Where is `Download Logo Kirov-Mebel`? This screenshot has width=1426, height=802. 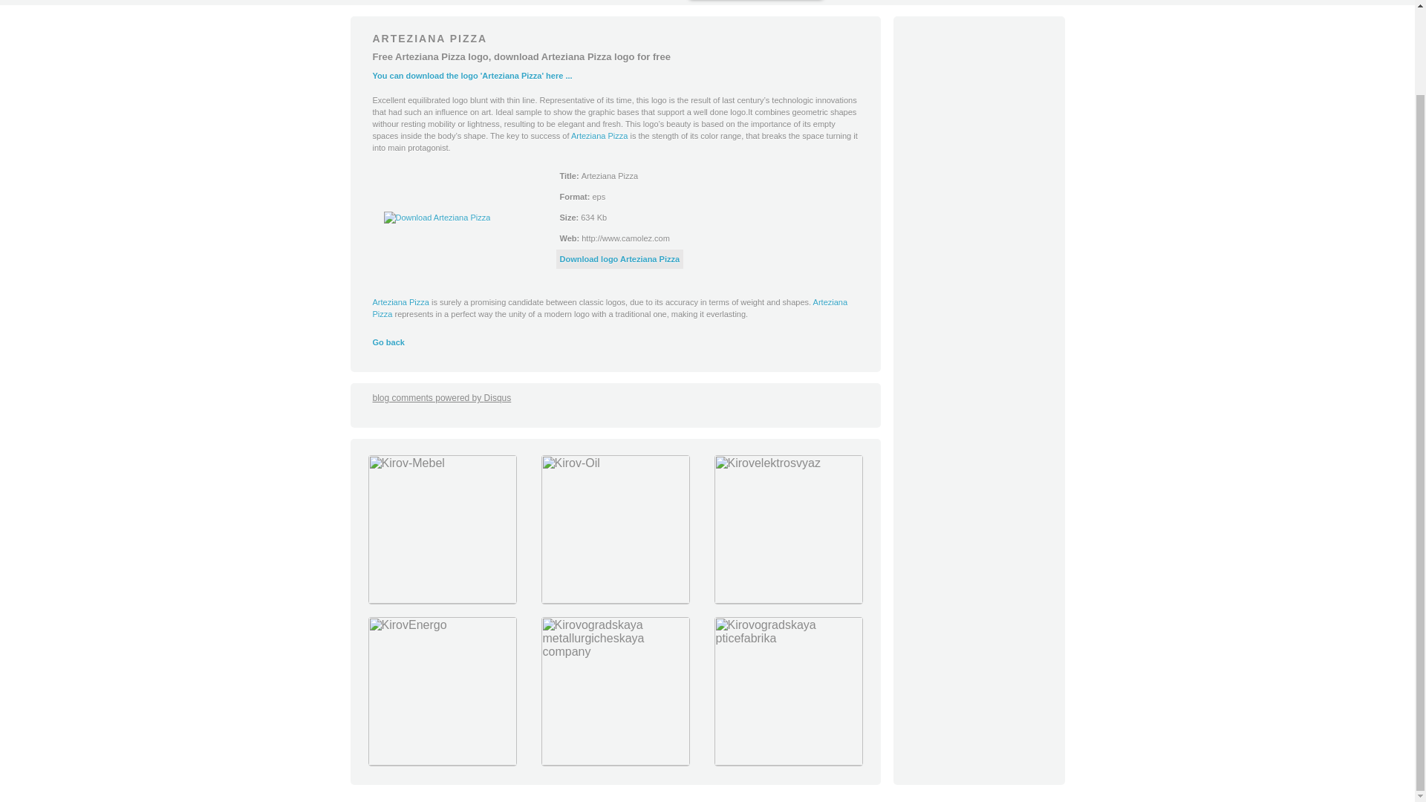
Download Logo Kirov-Mebel is located at coordinates (441, 600).